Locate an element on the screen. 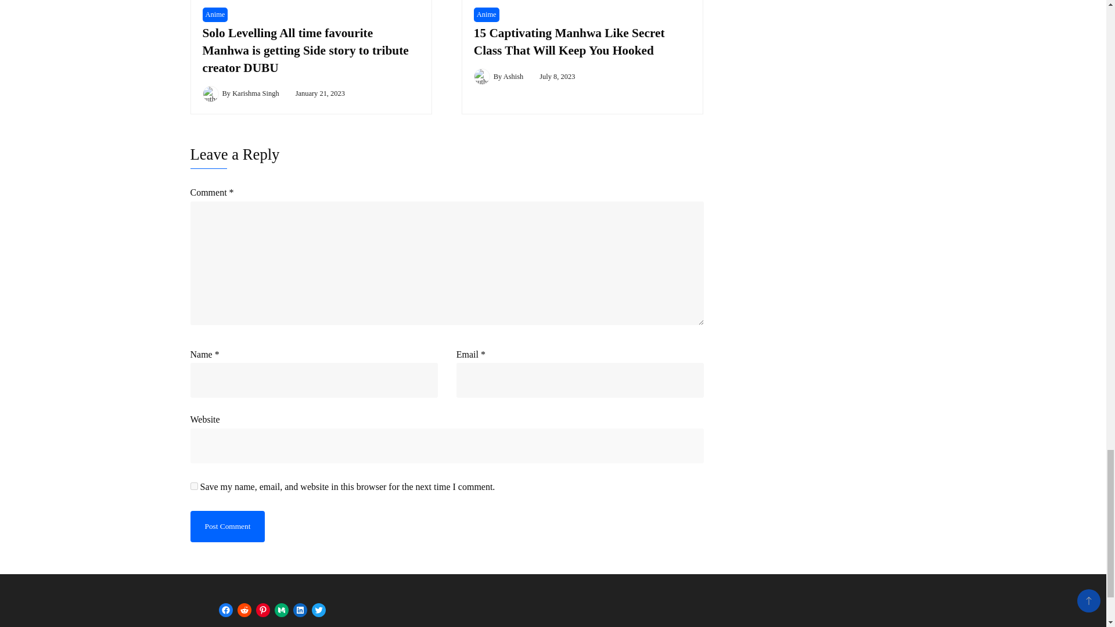 This screenshot has height=627, width=1115. yes is located at coordinates (194, 485).